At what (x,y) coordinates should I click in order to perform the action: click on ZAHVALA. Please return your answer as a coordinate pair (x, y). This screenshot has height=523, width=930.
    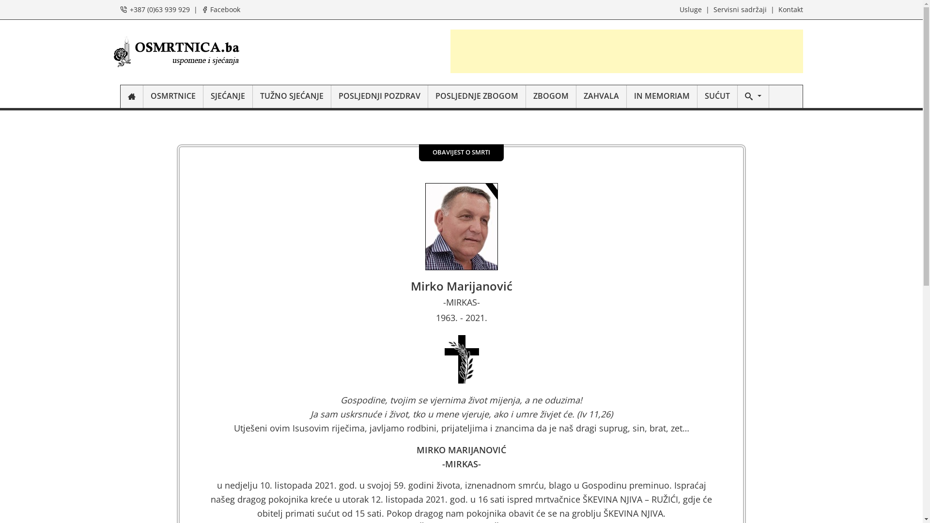
    Looking at the image, I should click on (602, 97).